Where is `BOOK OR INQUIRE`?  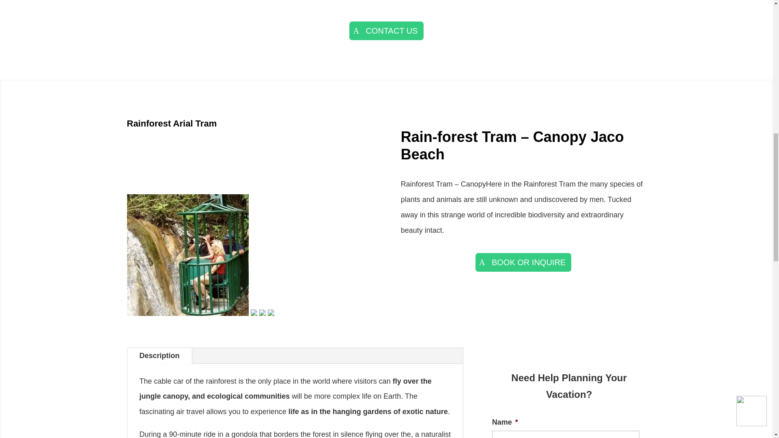
BOOK OR INQUIRE is located at coordinates (523, 262).